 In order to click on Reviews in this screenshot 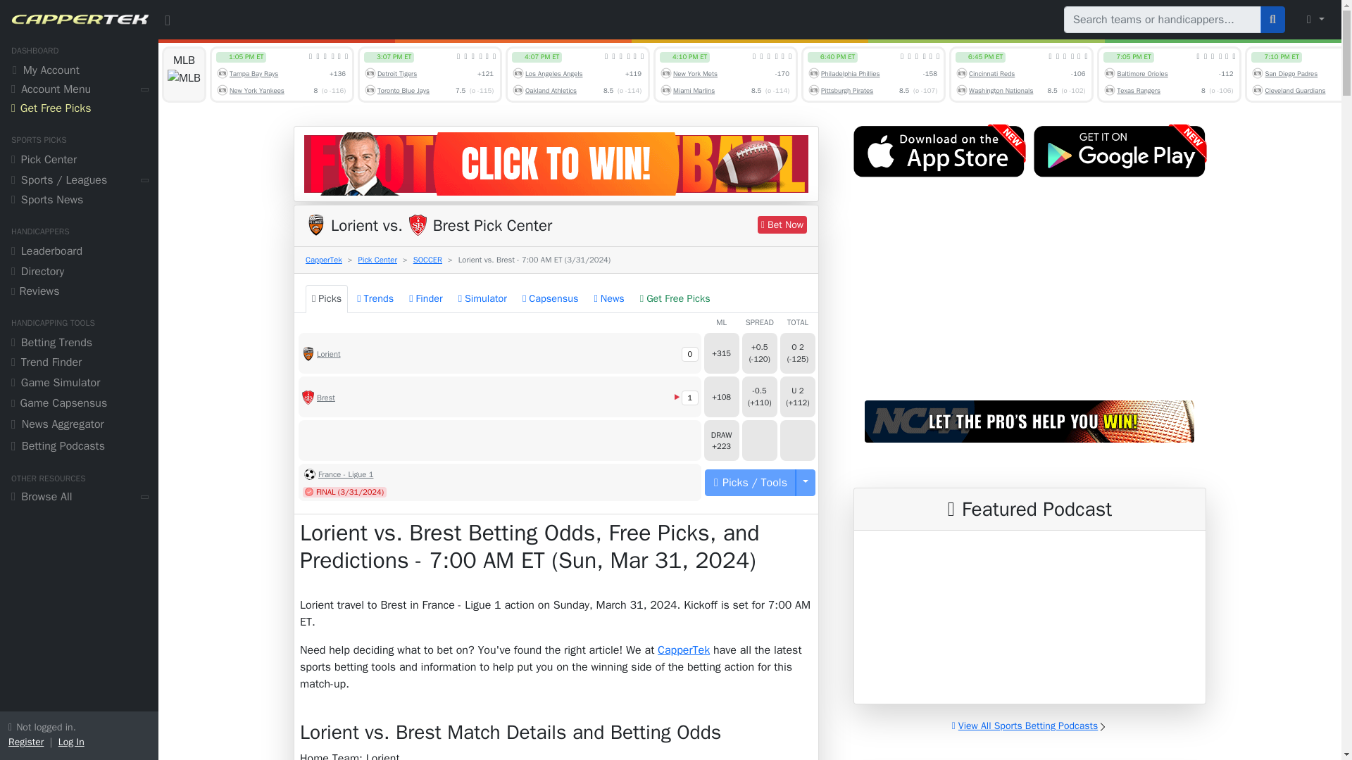, I will do `click(79, 293)`.